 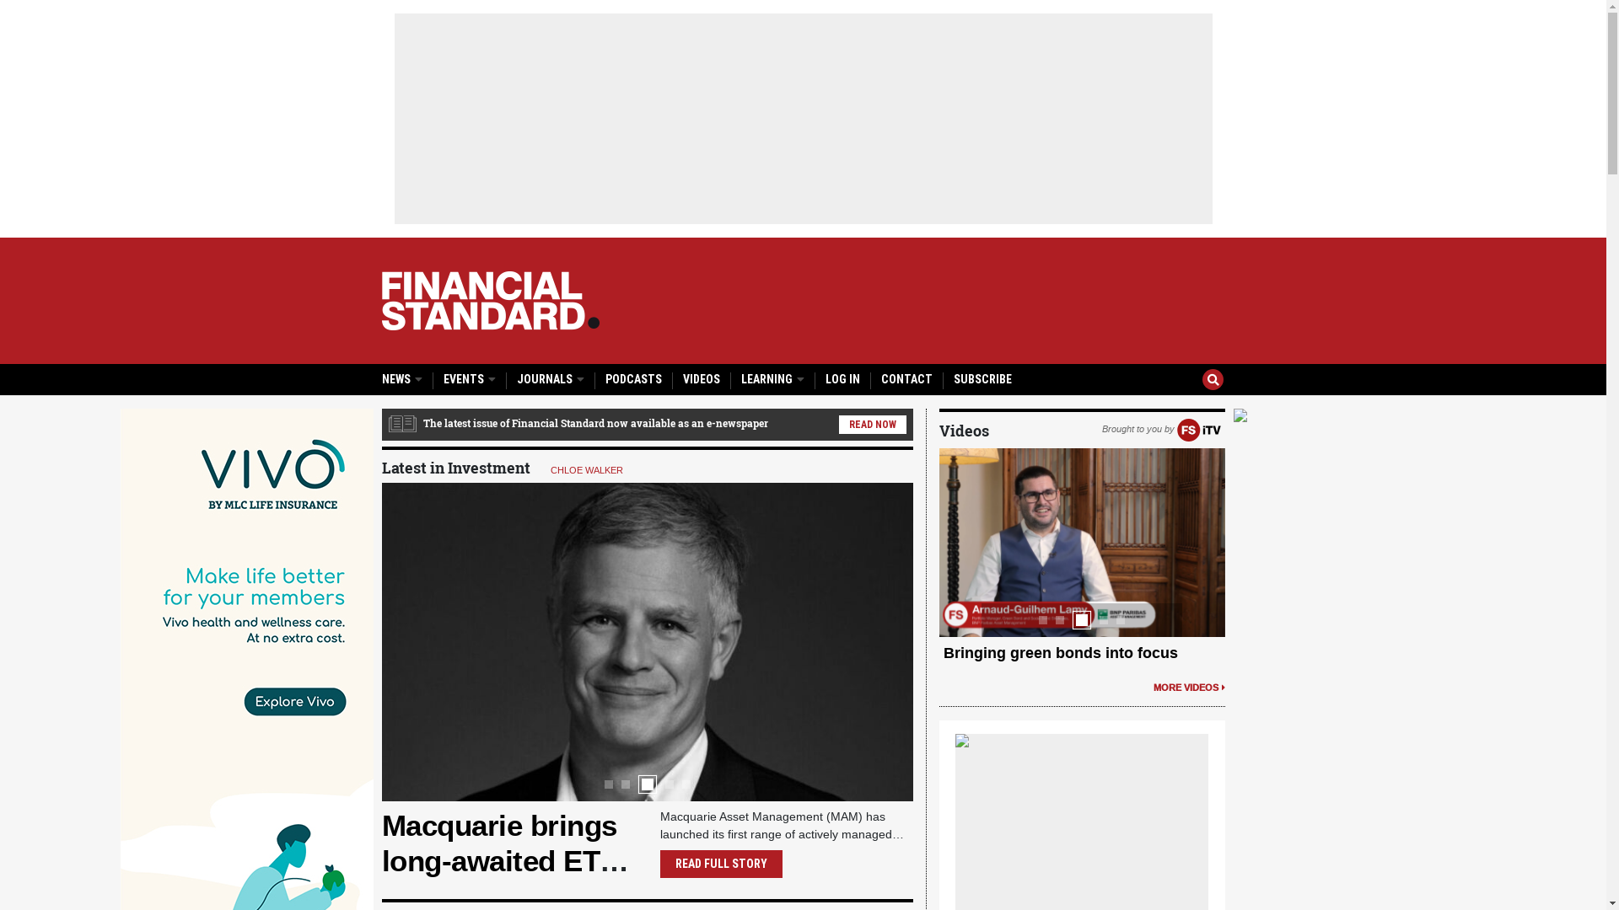 I want to click on VIDEOS, so click(x=702, y=379).